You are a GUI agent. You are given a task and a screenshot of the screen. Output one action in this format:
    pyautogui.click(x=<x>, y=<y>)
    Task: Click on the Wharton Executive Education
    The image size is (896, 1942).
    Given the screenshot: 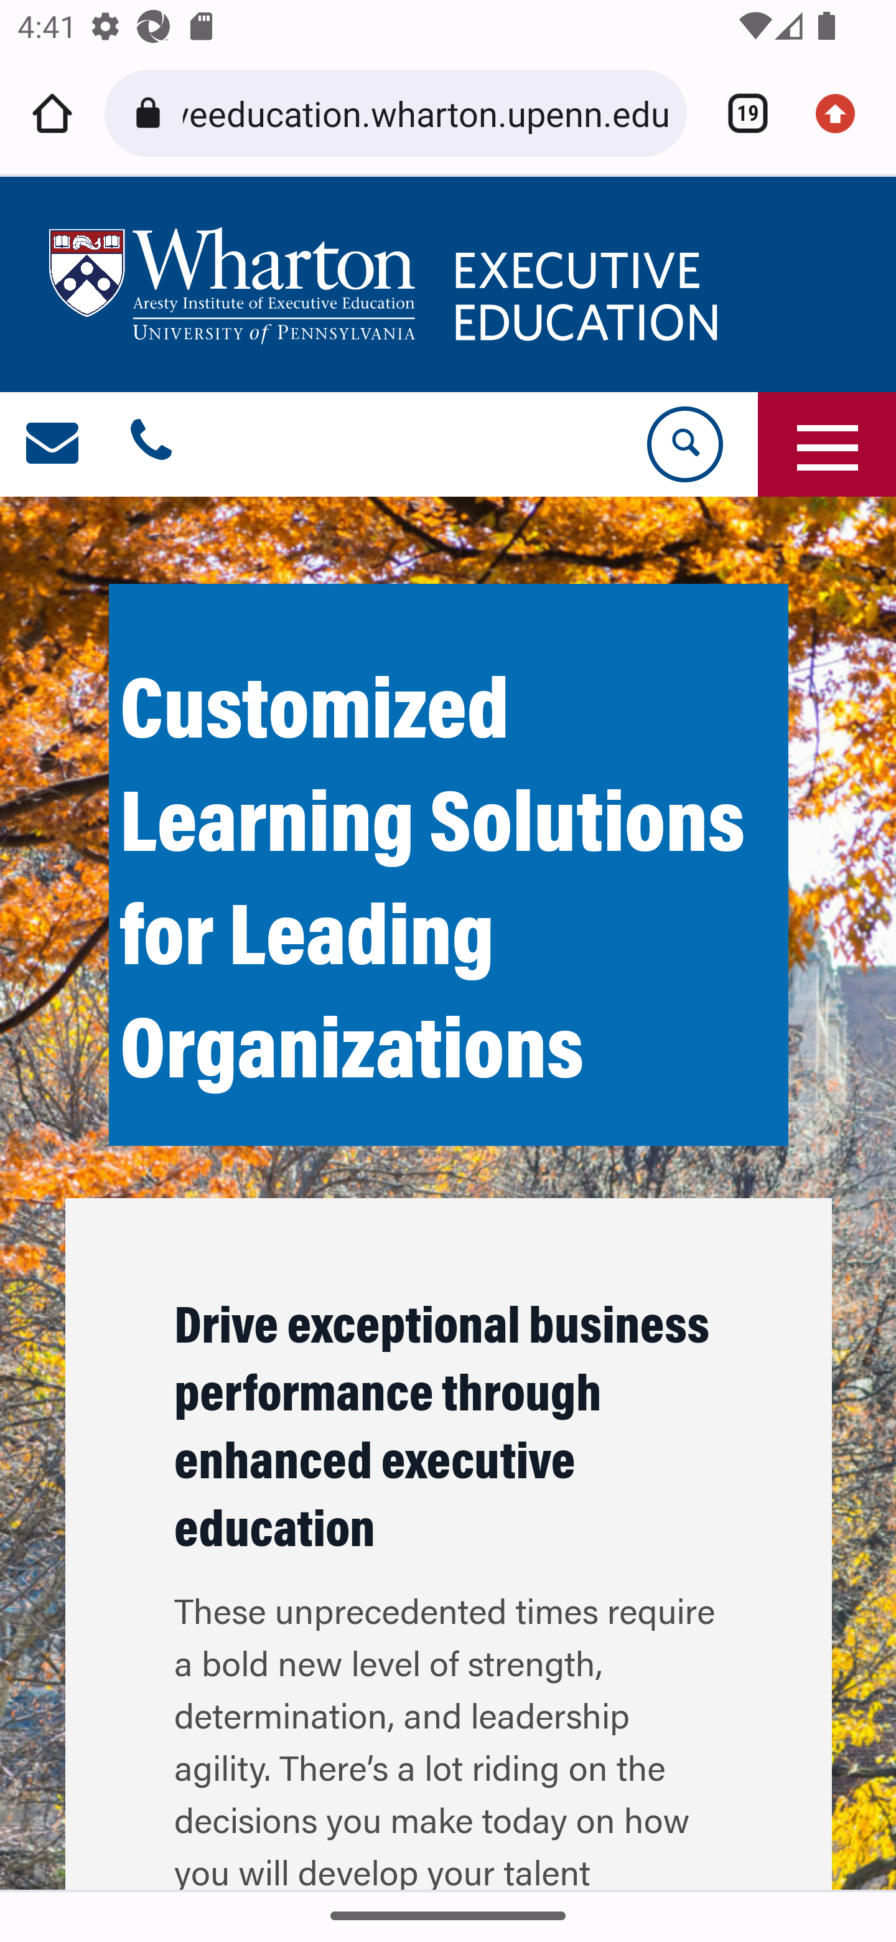 What is the action you would take?
    pyautogui.click(x=388, y=285)
    